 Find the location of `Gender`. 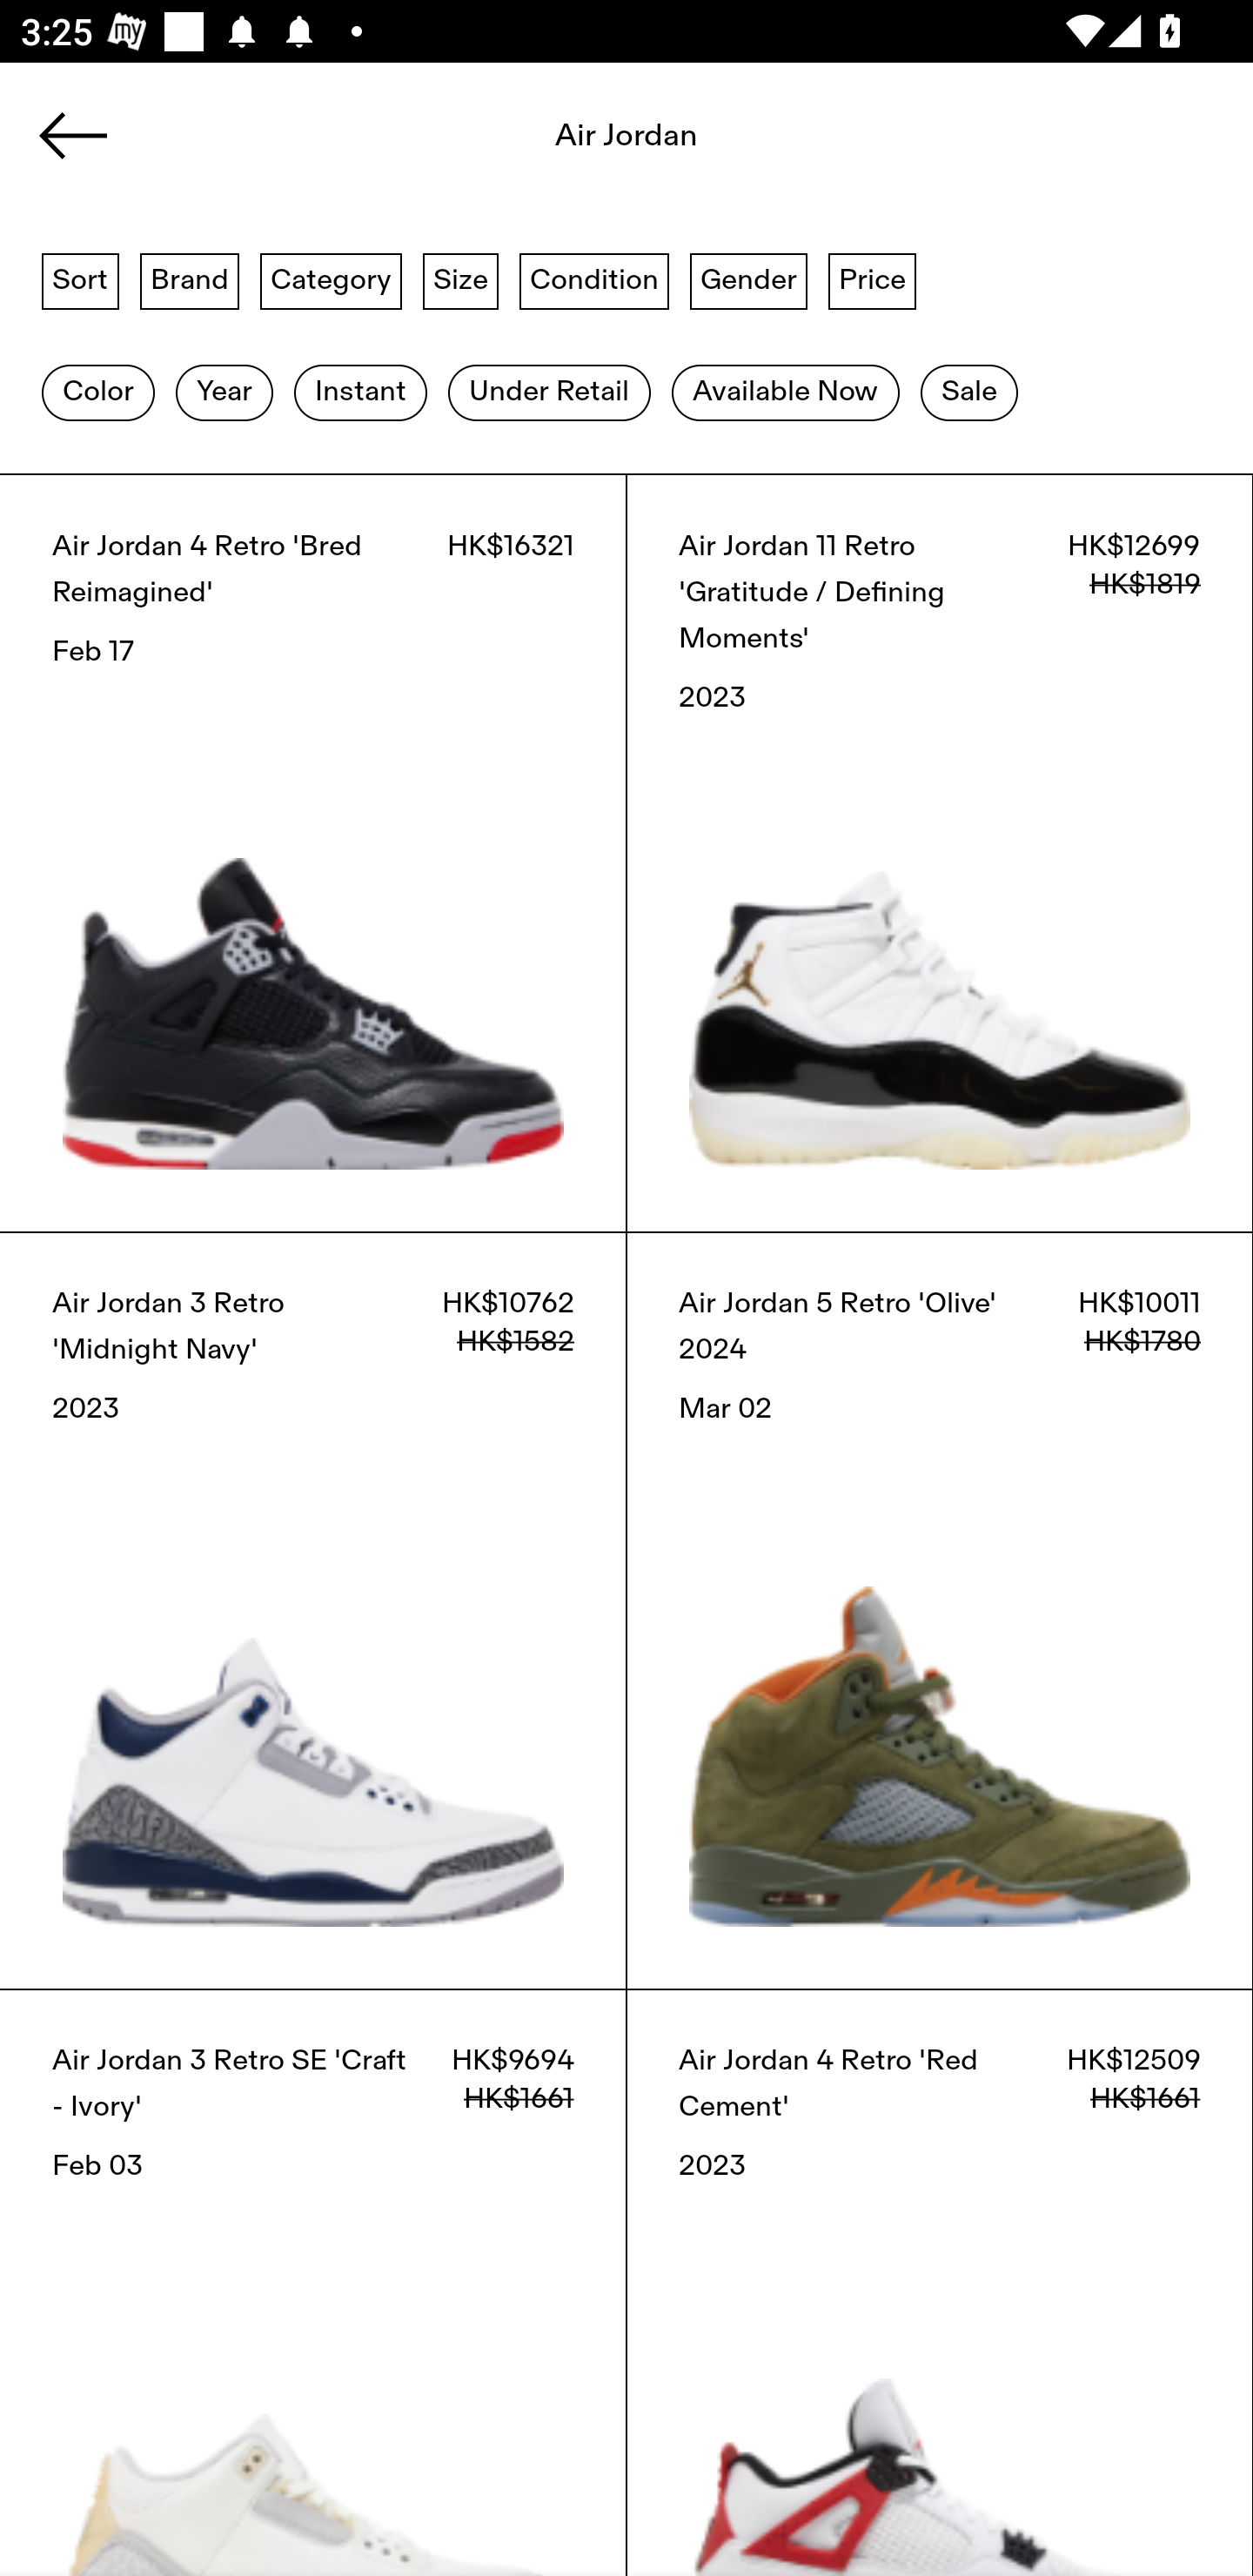

Gender is located at coordinates (748, 279).